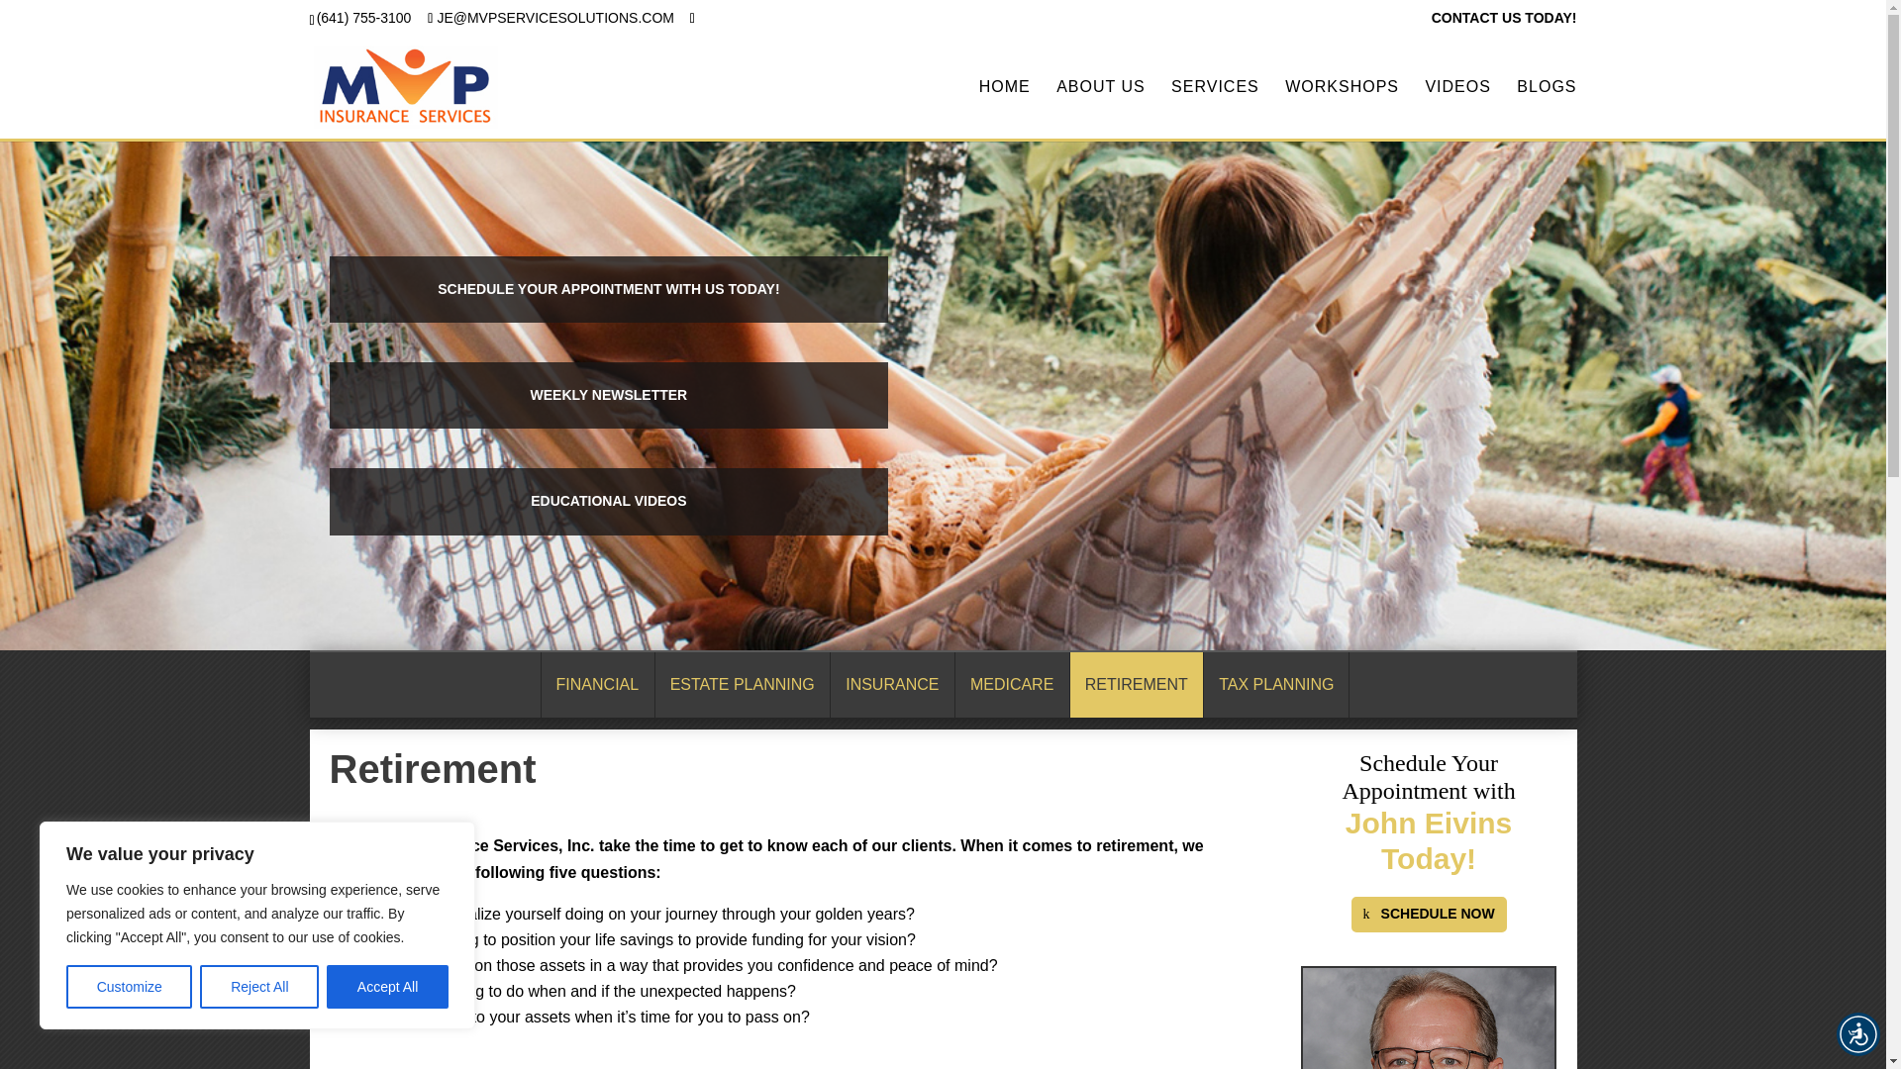  What do you see at coordinates (608, 396) in the screenshot?
I see `WEEKLY NEWSLETTER` at bounding box center [608, 396].